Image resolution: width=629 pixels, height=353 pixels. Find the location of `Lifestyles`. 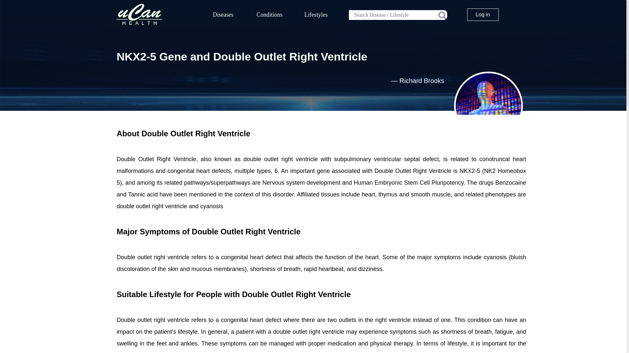

Lifestyles is located at coordinates (316, 15).